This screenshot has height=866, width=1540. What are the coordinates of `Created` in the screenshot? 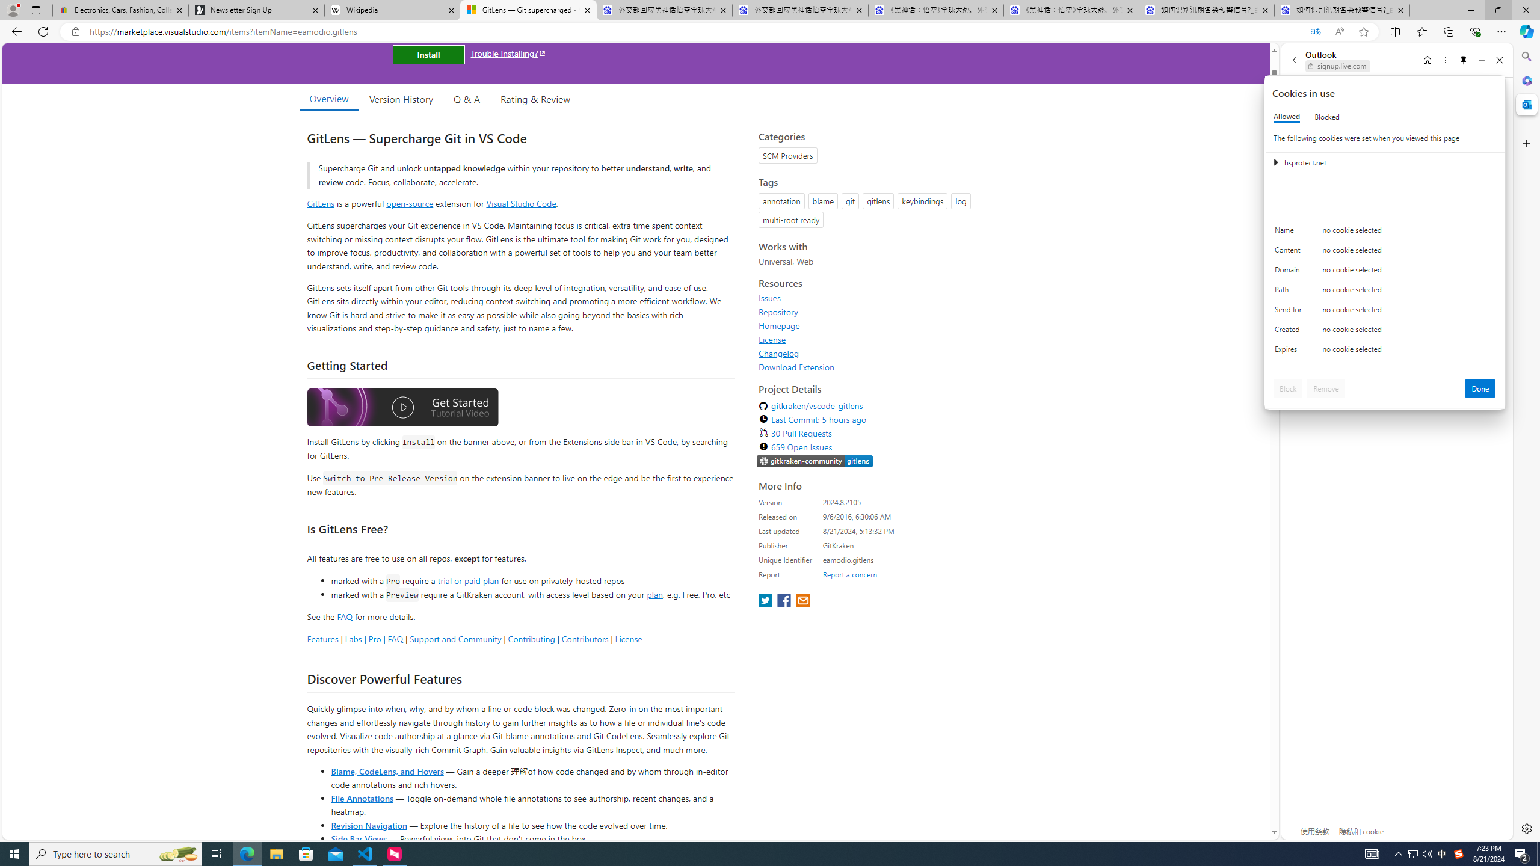 It's located at (1290, 332).